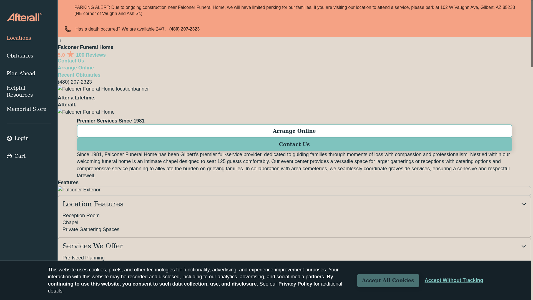 The height and width of the screenshot is (300, 533). Describe the element at coordinates (29, 74) in the screenshot. I see `Plan Ahead` at that location.